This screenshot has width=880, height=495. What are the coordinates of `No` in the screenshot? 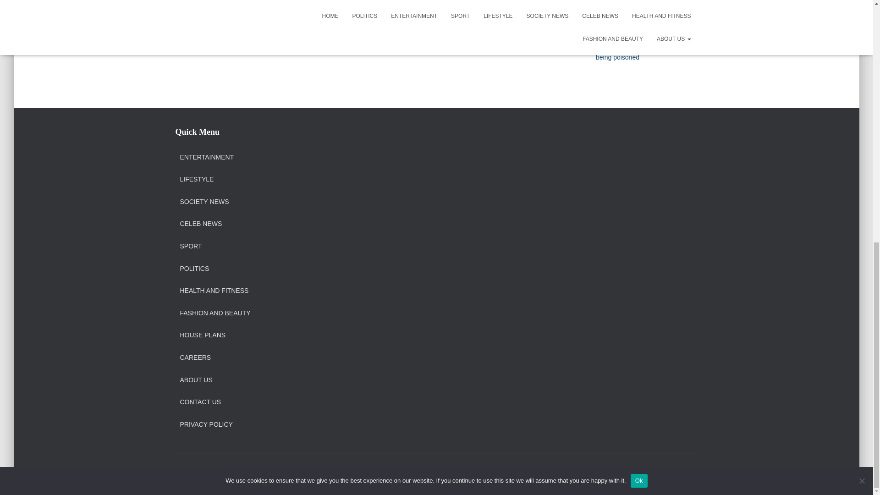 It's located at (862, 5).